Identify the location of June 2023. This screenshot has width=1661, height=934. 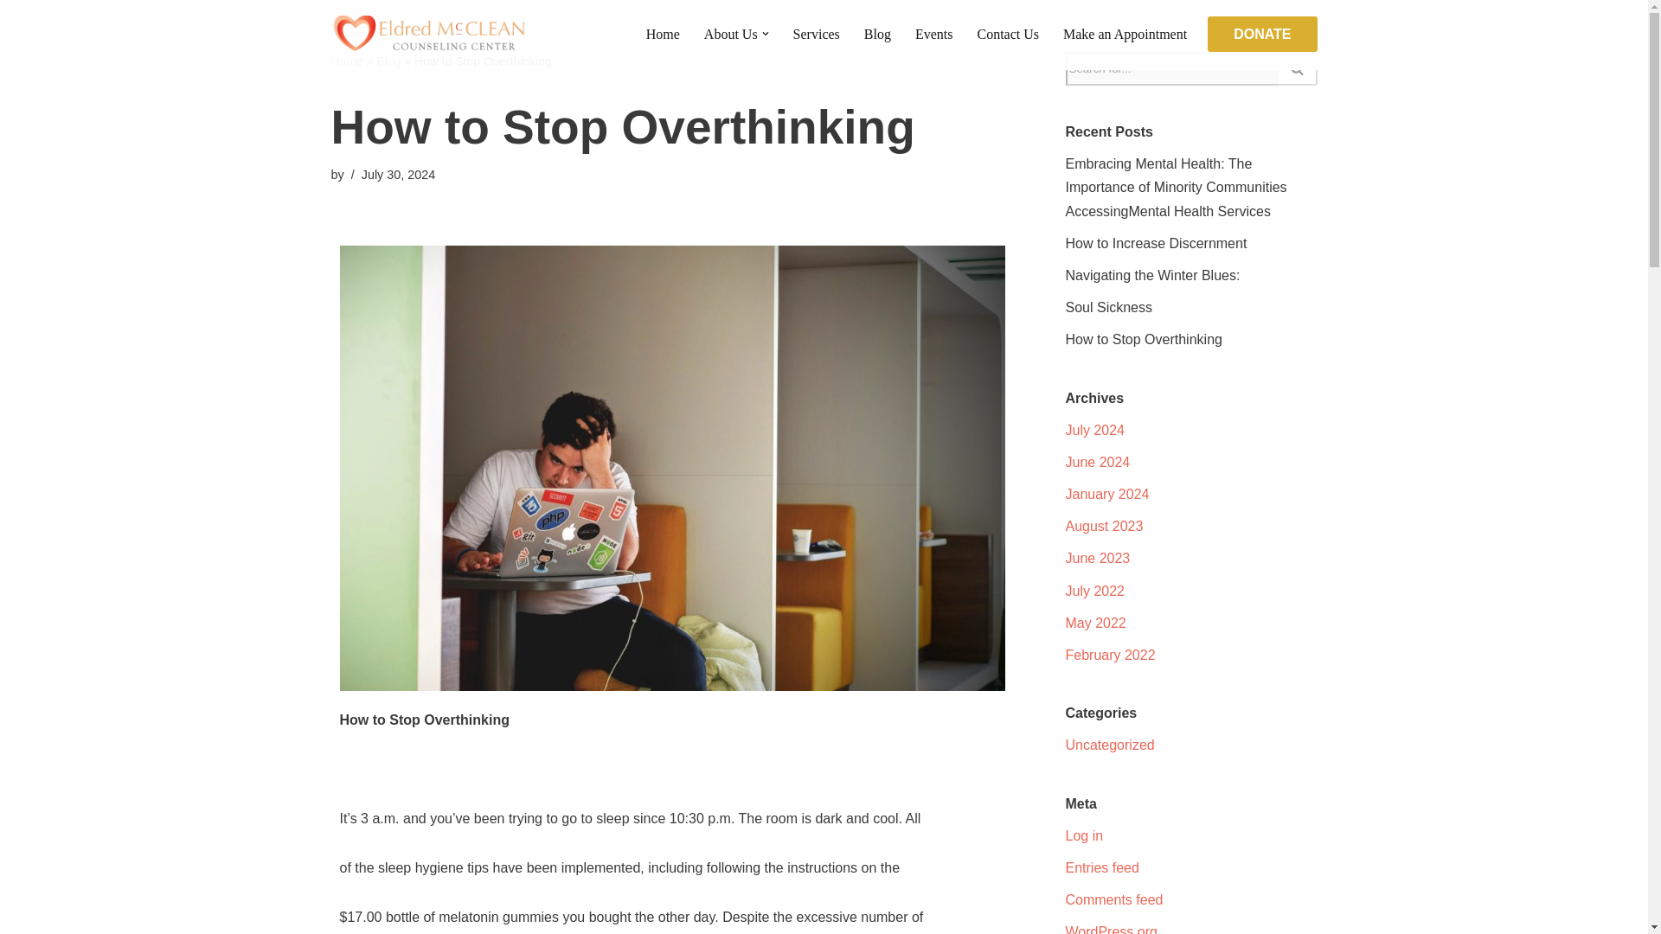
(1099, 559).